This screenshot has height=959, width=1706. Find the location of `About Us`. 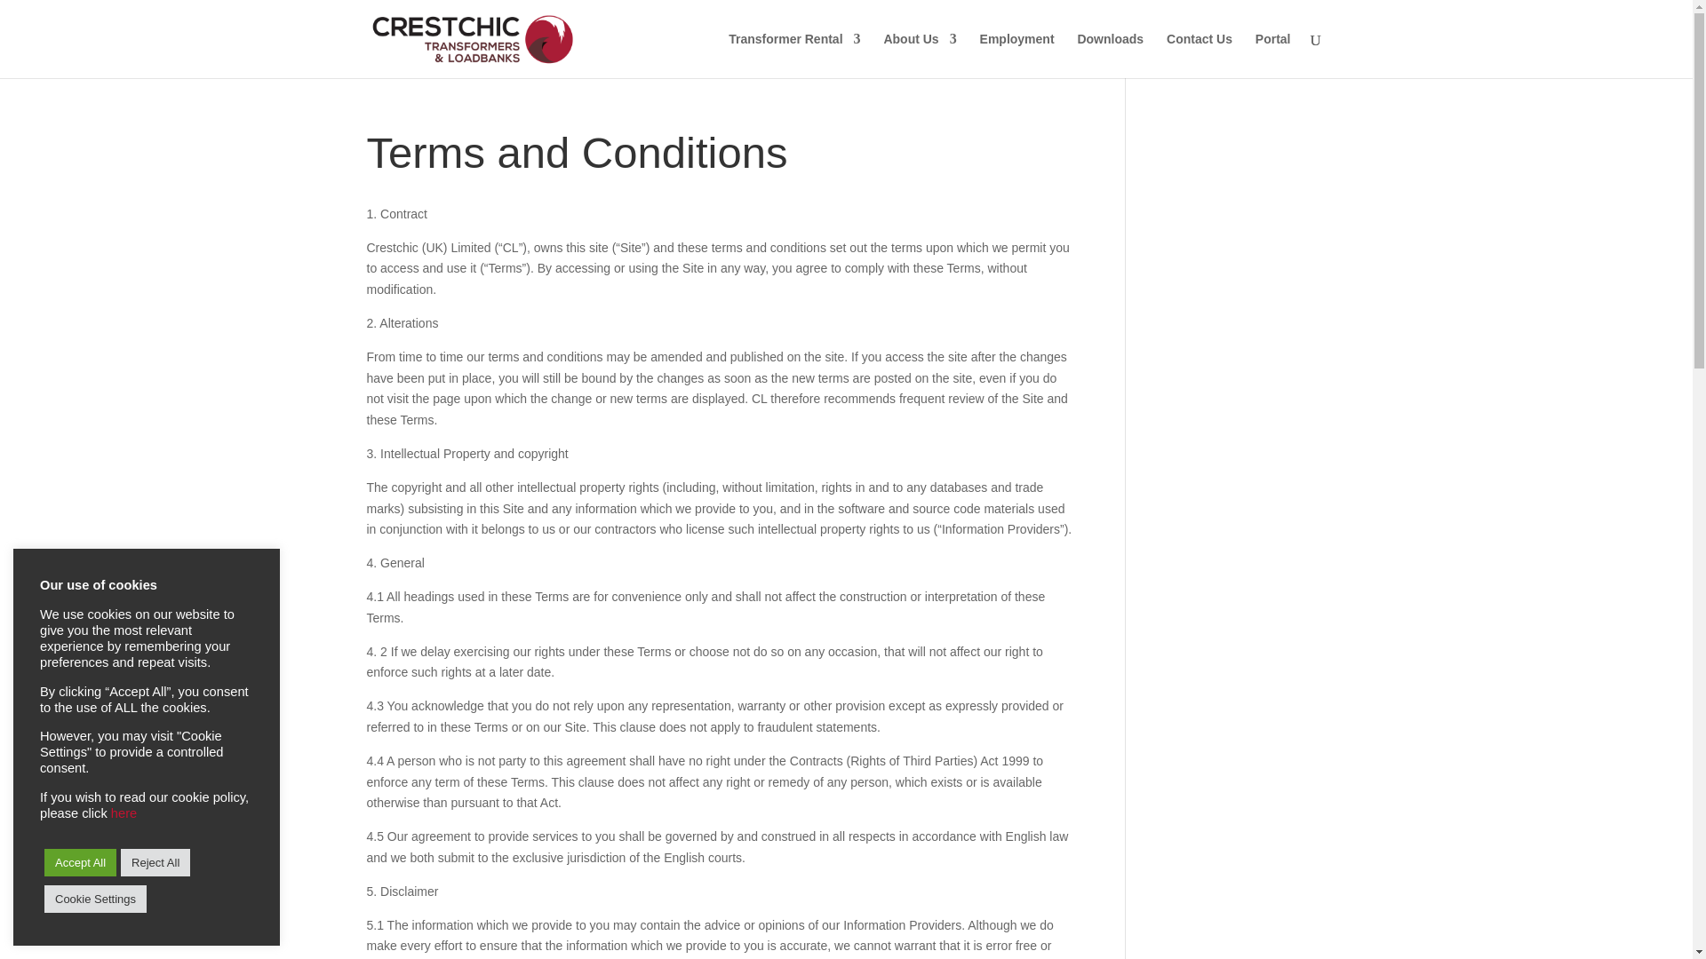

About Us is located at coordinates (919, 55).